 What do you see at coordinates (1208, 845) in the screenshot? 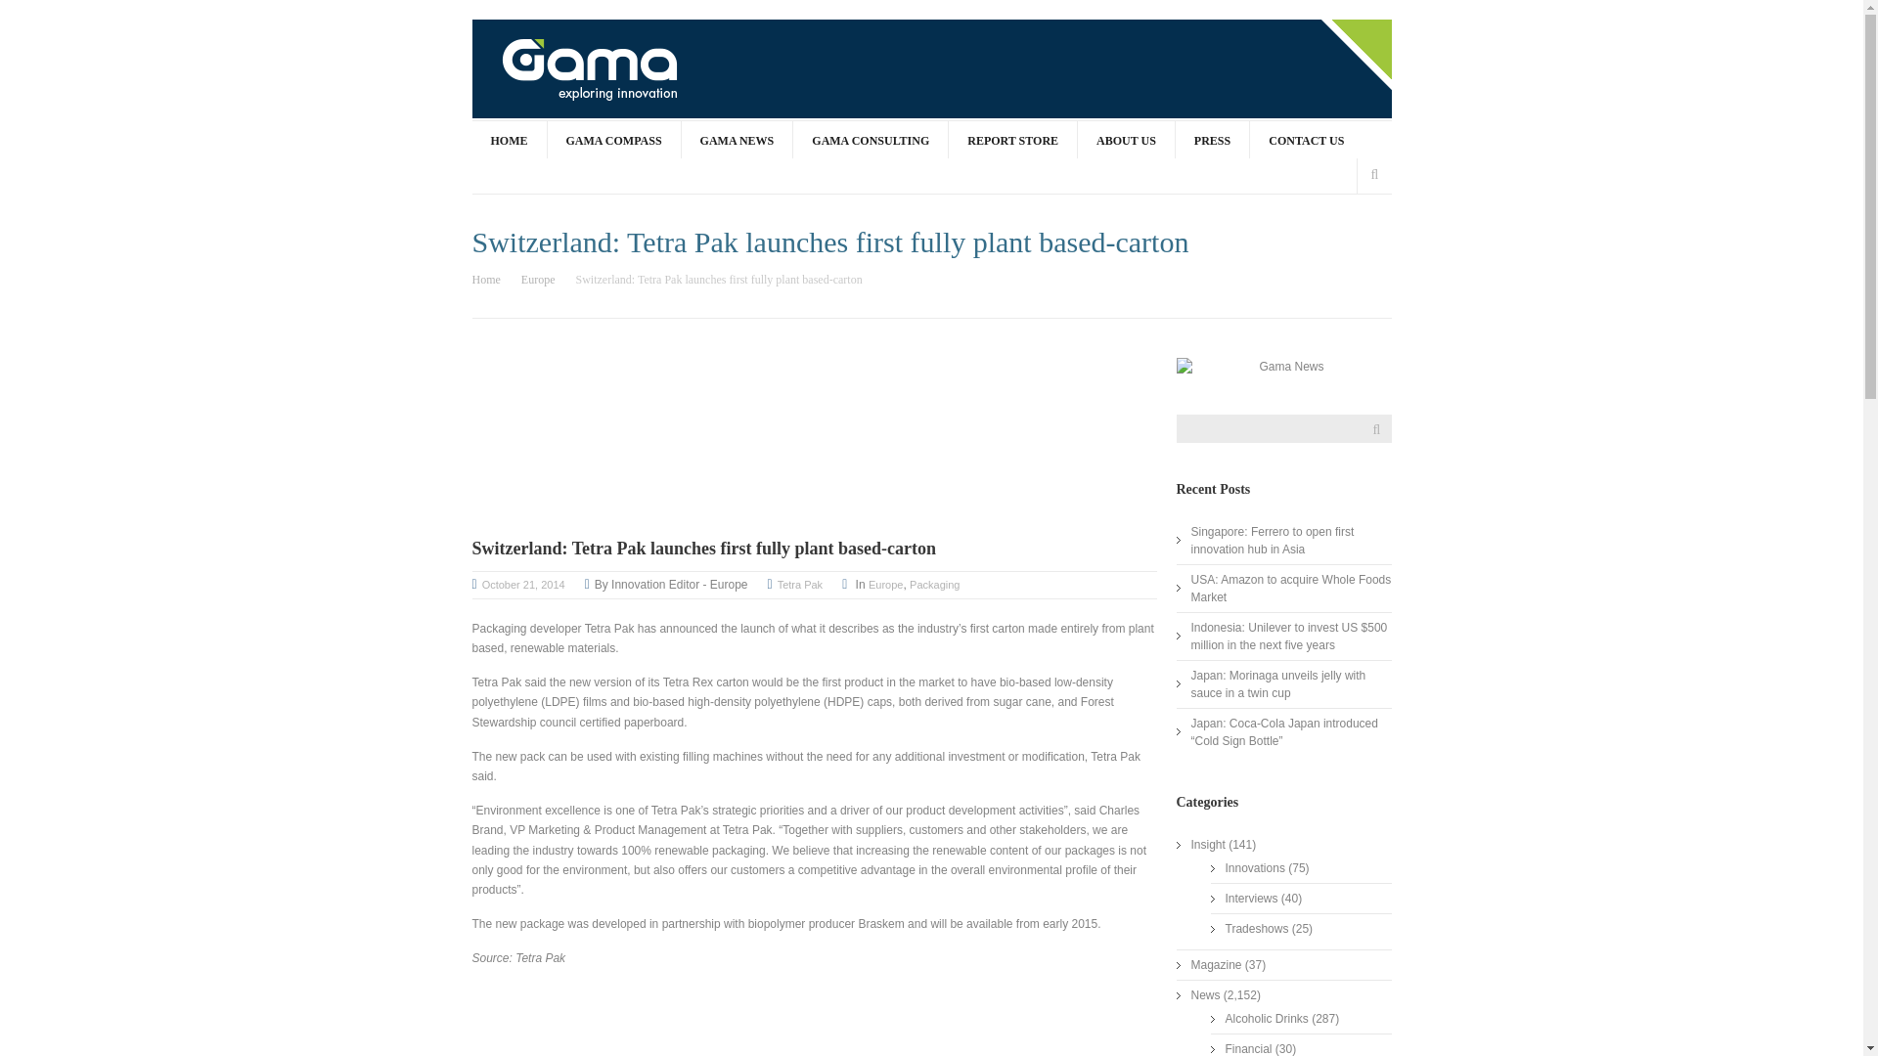
I see `Insight` at bounding box center [1208, 845].